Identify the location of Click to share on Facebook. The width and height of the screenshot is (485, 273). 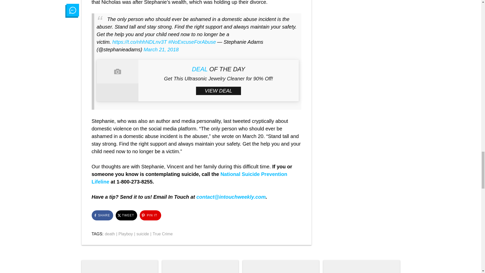
(102, 215).